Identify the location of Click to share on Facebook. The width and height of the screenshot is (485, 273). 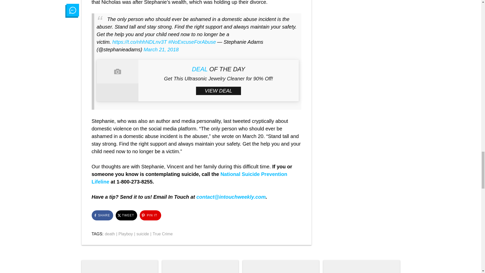
(102, 215).